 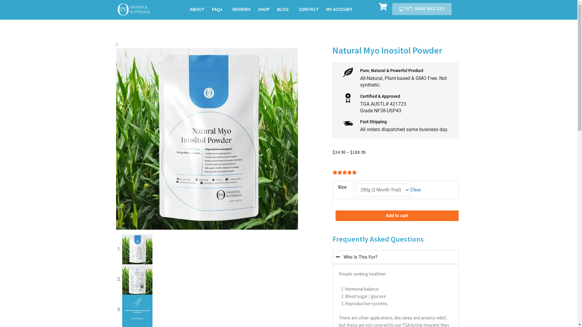 I want to click on Add to cart, so click(x=397, y=216).